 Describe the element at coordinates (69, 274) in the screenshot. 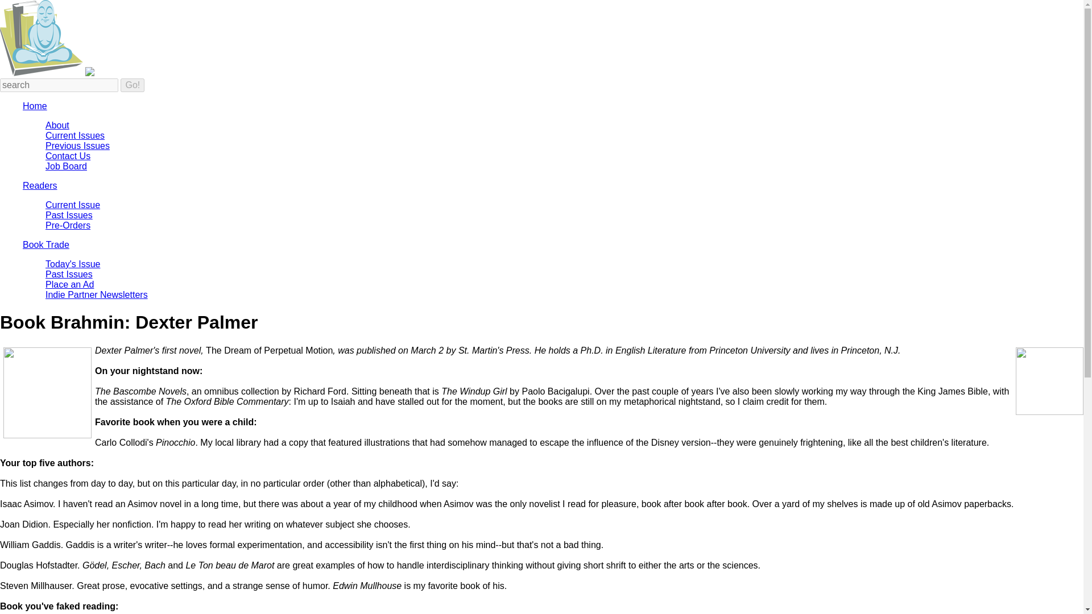

I see `Past Issues` at that location.